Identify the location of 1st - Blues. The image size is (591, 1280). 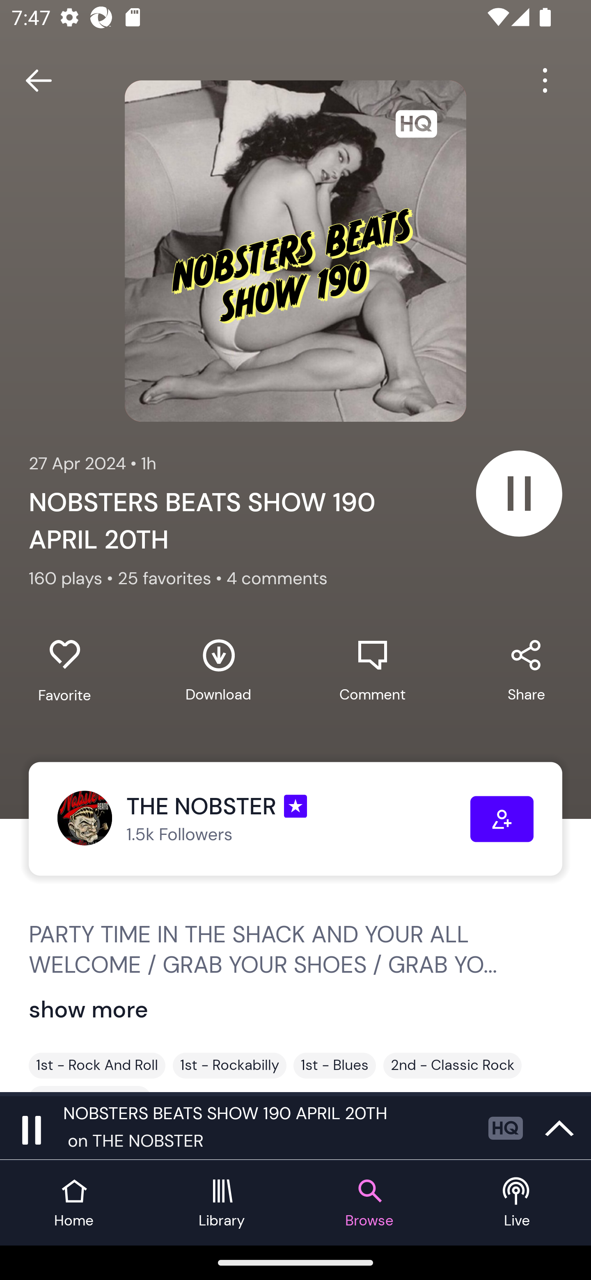
(334, 1065).